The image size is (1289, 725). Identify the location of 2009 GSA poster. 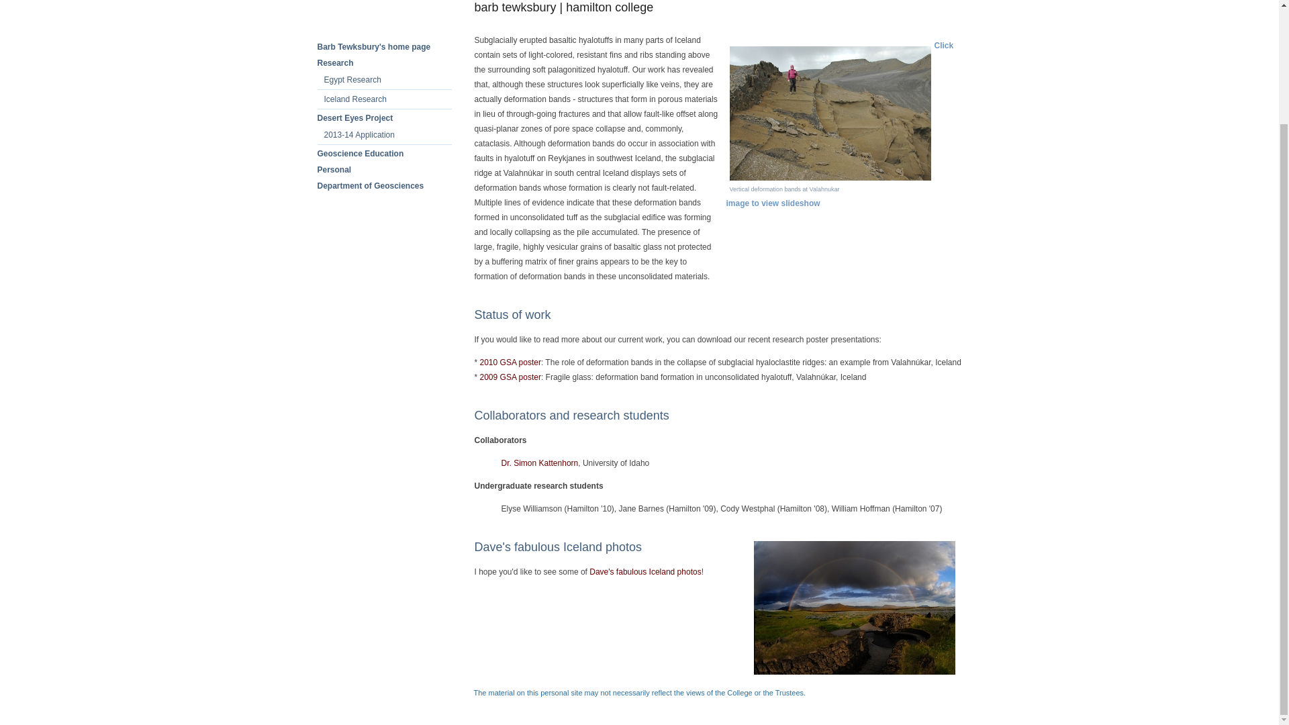
(510, 377).